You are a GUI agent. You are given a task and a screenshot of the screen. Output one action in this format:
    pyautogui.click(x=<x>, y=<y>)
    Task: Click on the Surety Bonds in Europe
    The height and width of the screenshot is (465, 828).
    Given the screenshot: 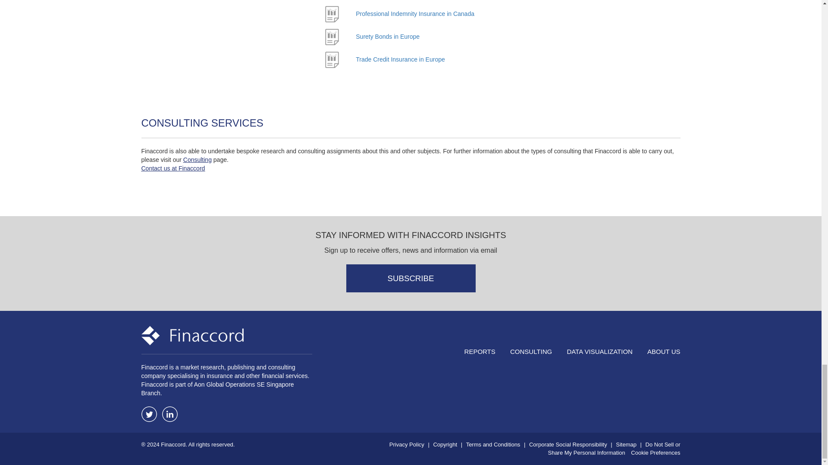 What is the action you would take?
    pyautogui.click(x=388, y=36)
    